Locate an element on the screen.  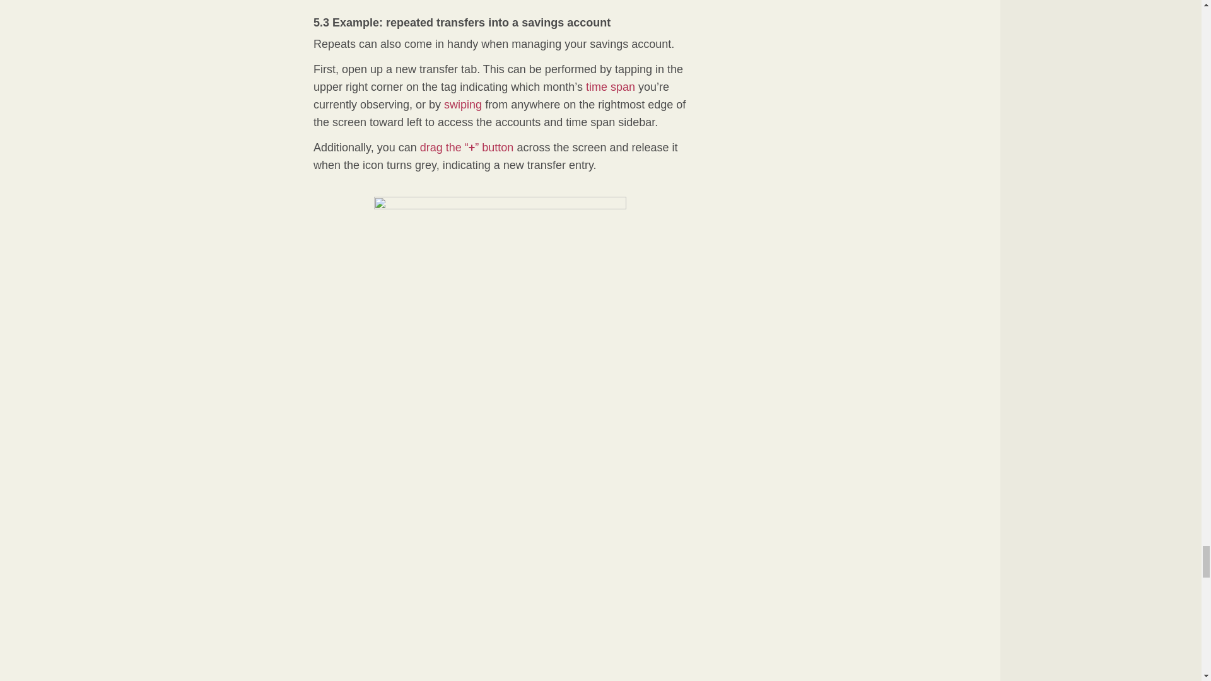
swiping is located at coordinates (463, 105).